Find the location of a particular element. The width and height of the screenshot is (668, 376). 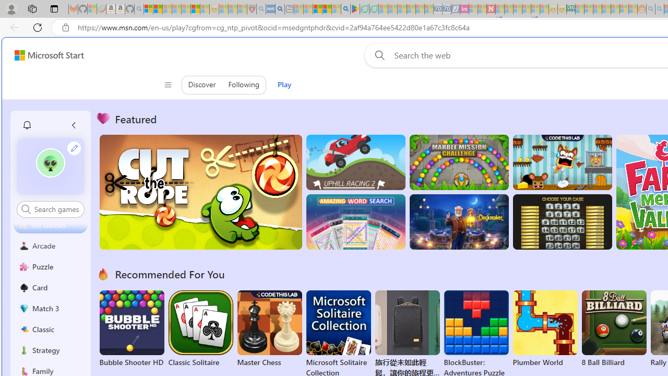

Class: profile-edit is located at coordinates (74, 148).